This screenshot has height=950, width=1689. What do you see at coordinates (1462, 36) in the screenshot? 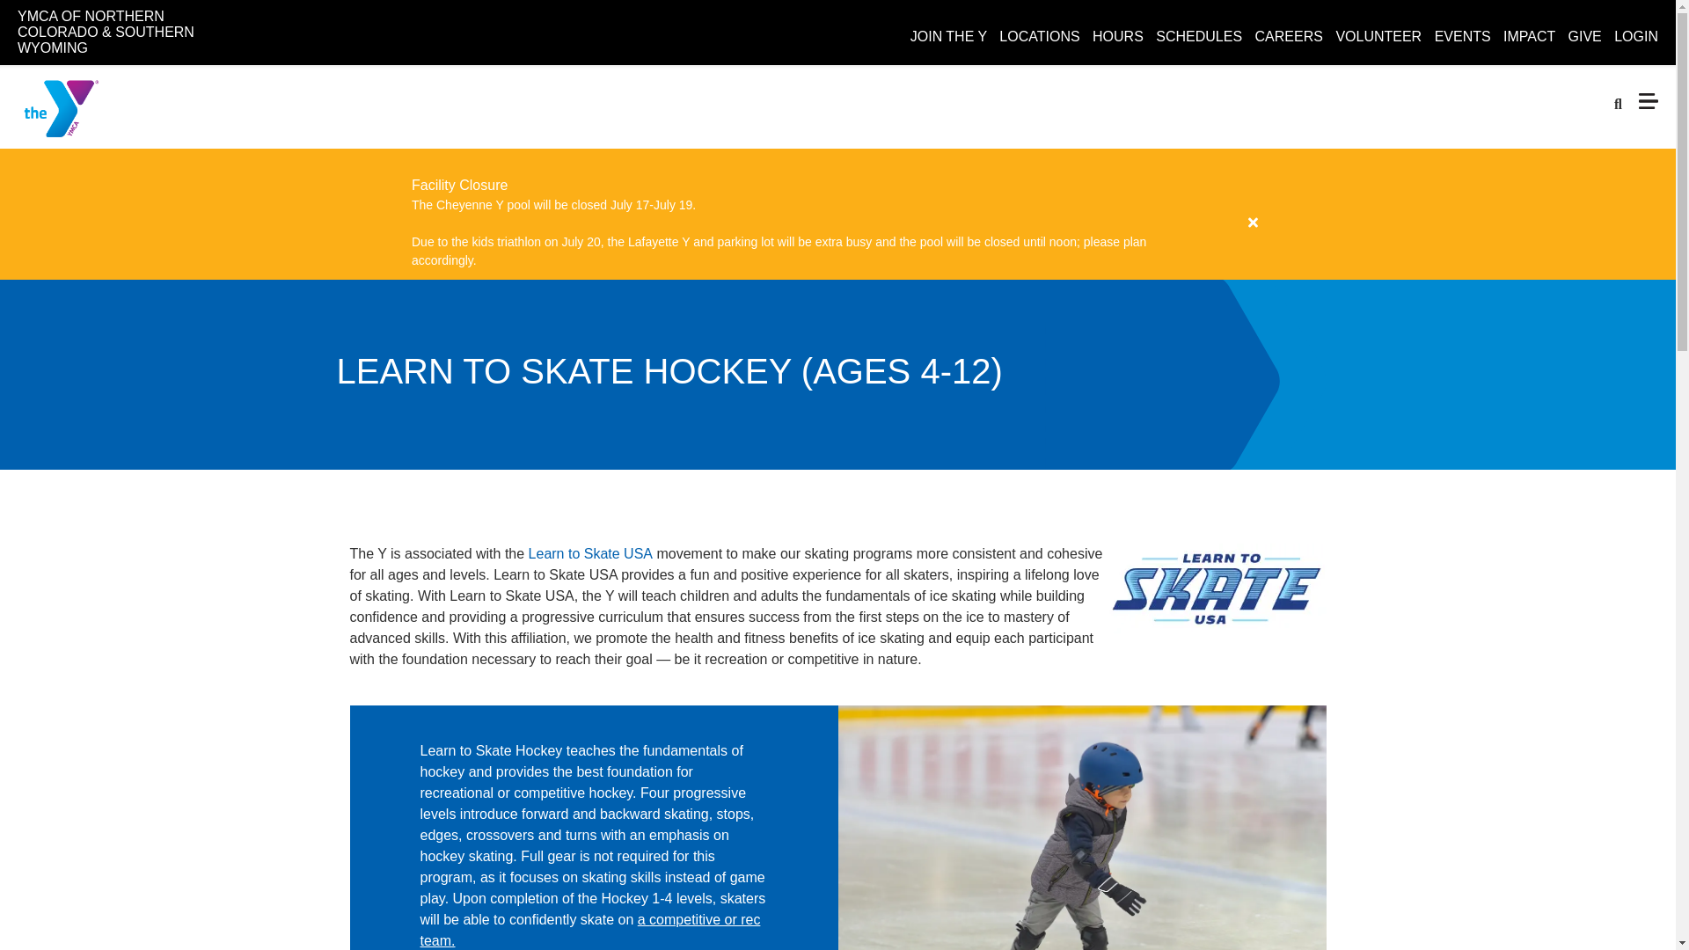
I see `EVENTS` at bounding box center [1462, 36].